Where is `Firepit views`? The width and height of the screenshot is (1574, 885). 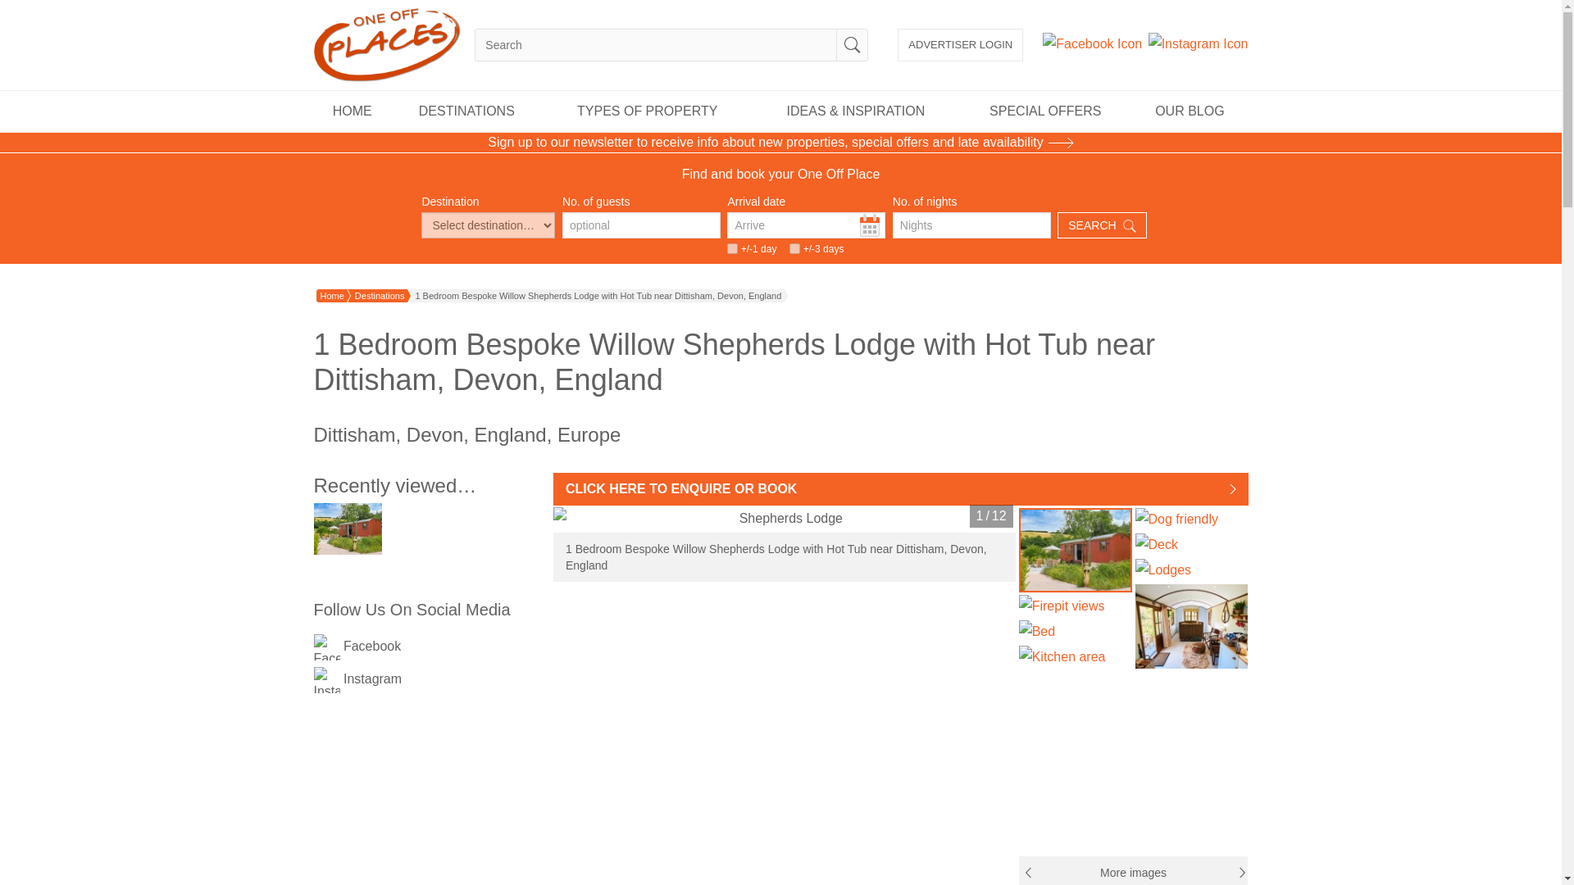
Firepit views is located at coordinates (1075, 606).